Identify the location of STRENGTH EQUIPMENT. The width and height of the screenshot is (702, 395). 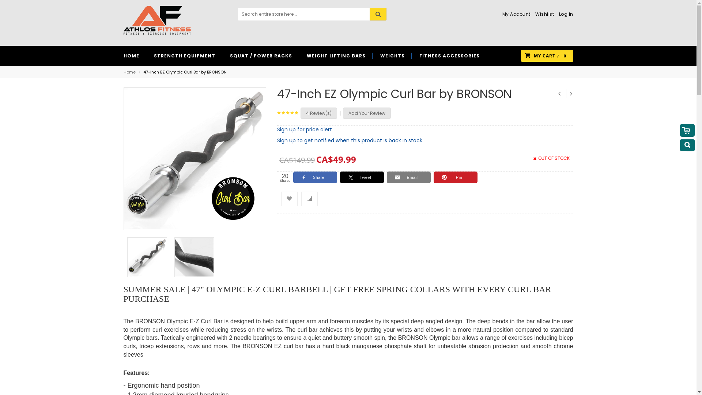
(184, 56).